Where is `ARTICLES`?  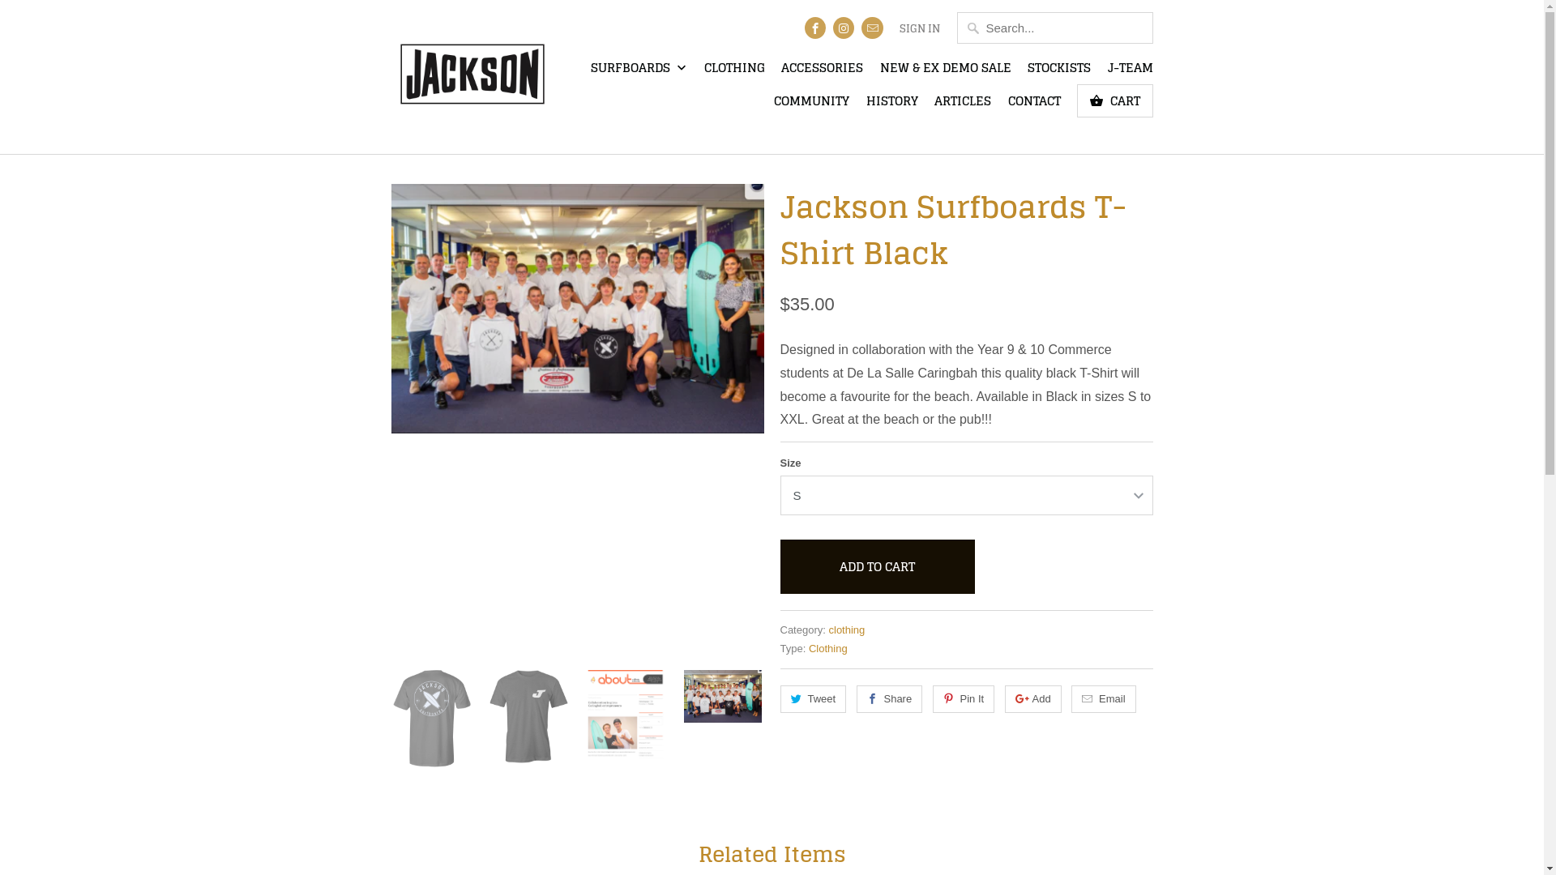 ARTICLES is located at coordinates (963, 105).